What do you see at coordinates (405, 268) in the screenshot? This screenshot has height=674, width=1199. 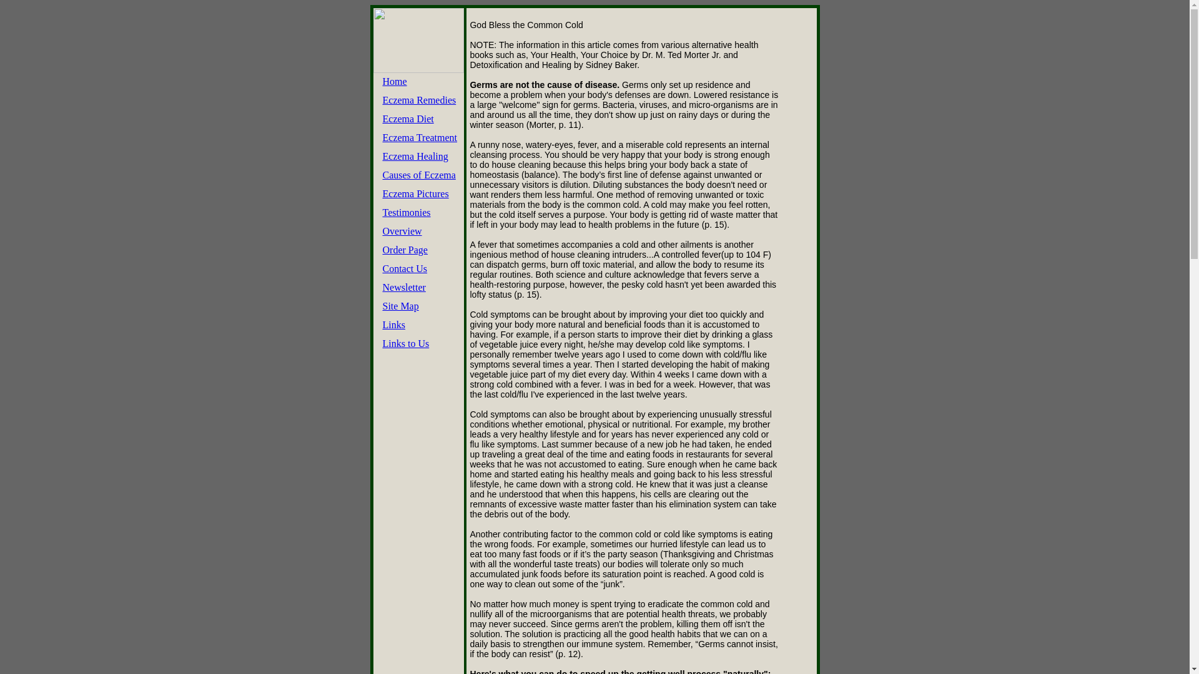 I see `Contact Us` at bounding box center [405, 268].